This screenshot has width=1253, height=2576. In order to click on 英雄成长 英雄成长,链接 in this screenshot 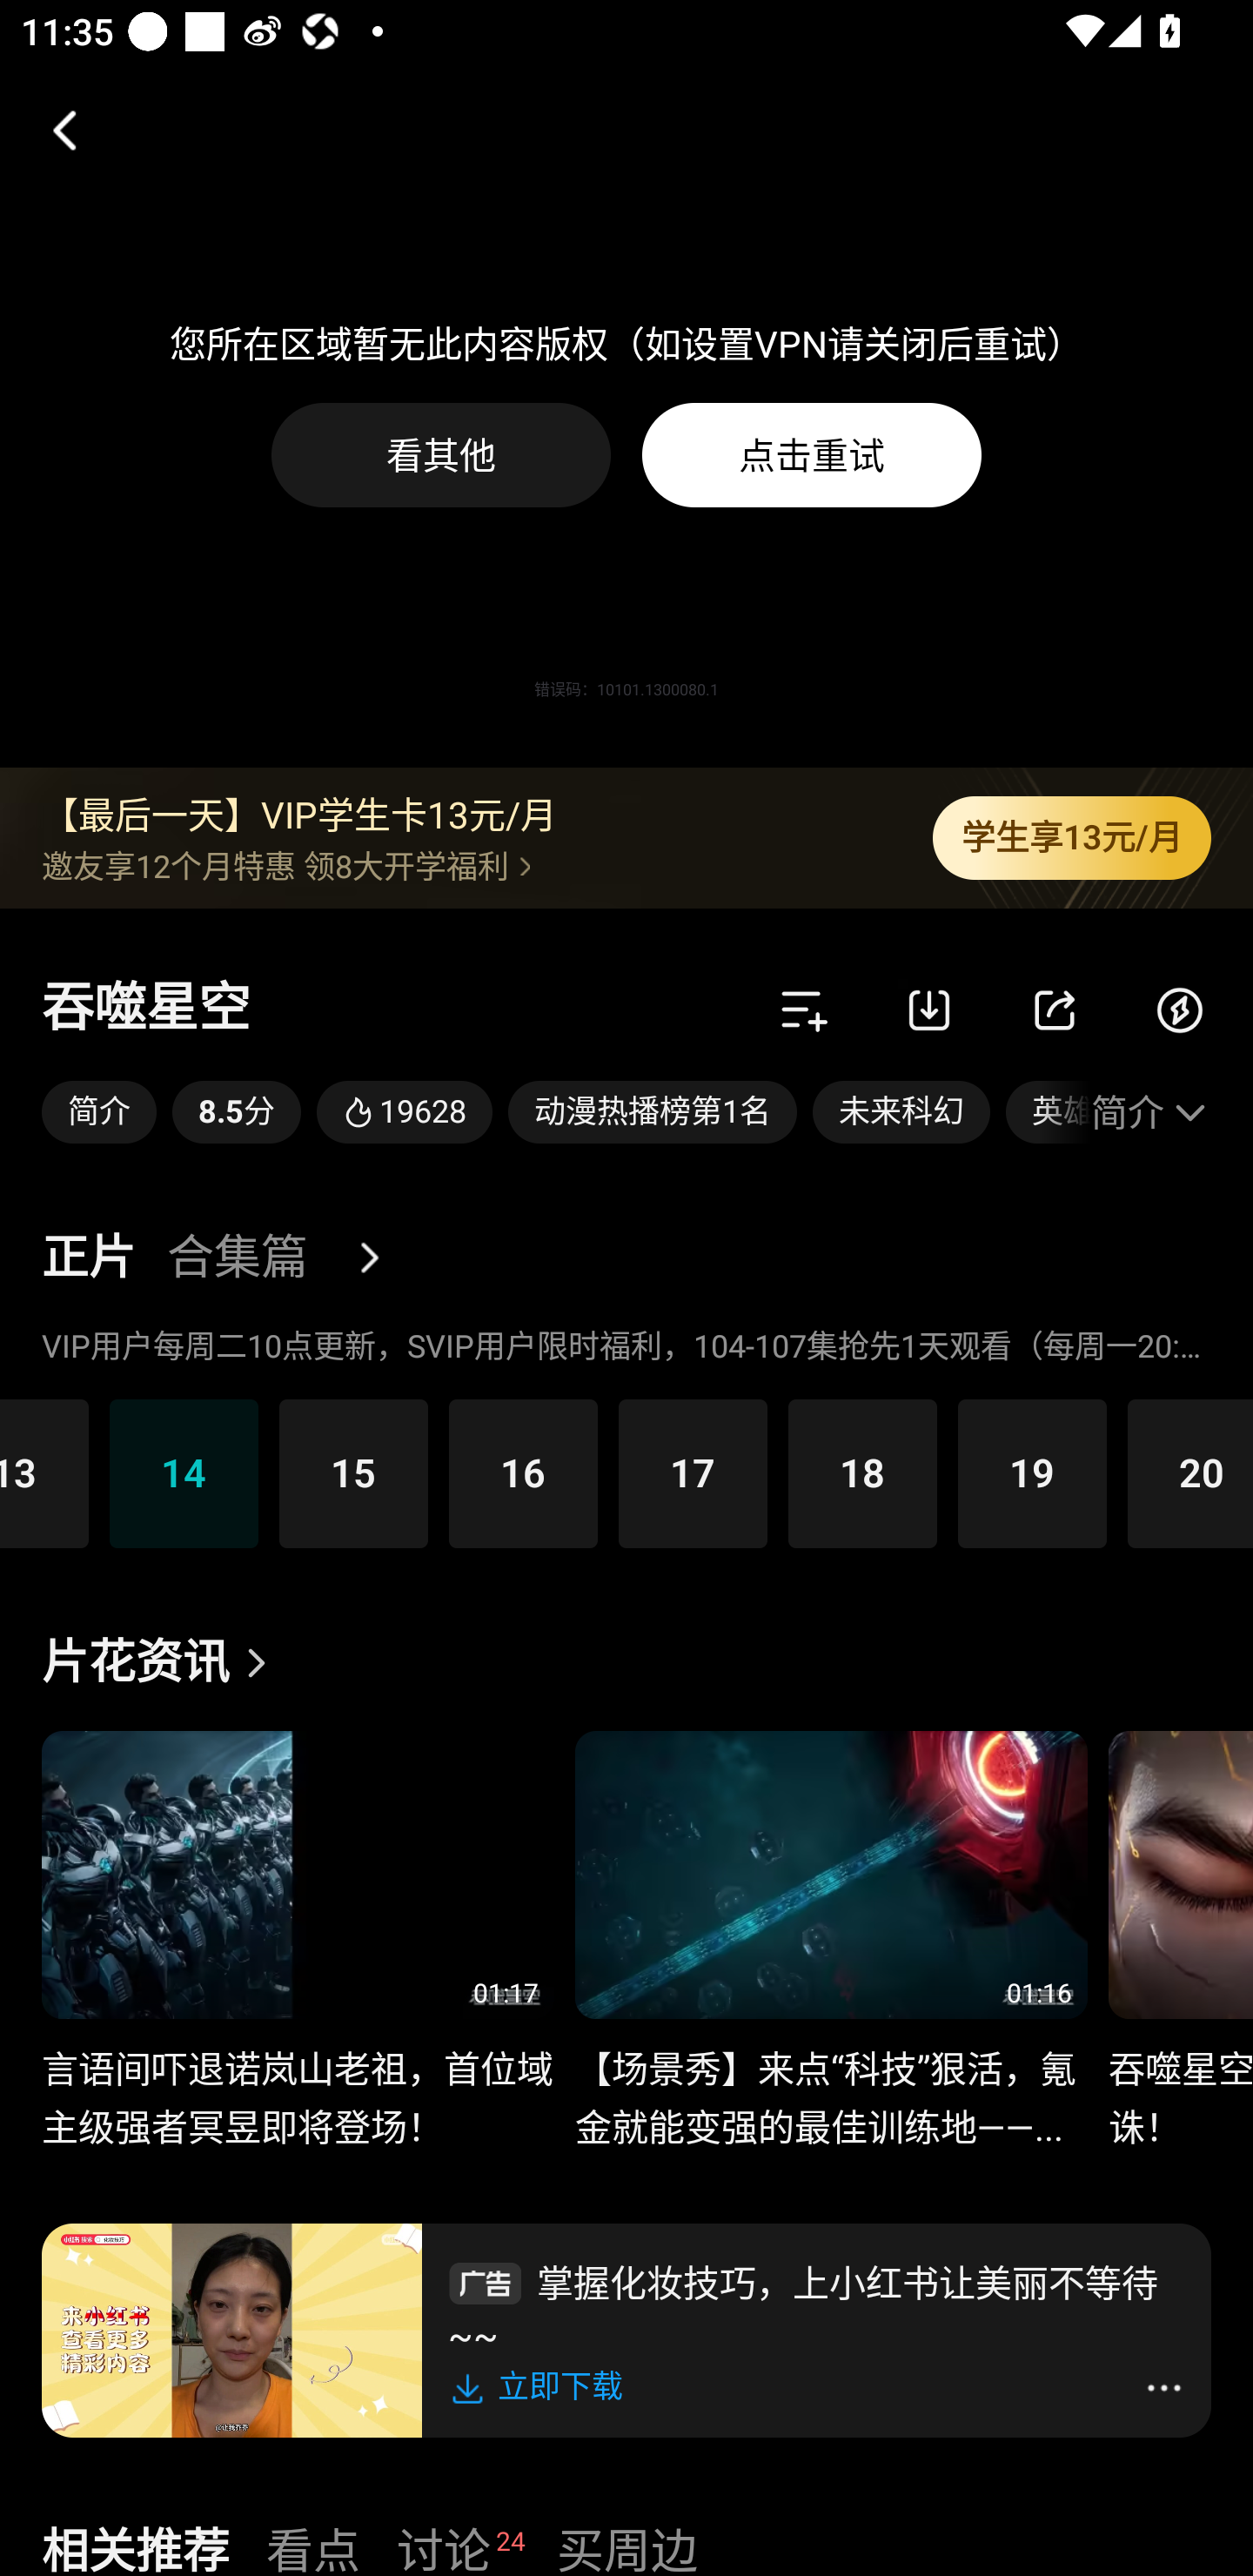, I will do `click(1049, 1112)`.